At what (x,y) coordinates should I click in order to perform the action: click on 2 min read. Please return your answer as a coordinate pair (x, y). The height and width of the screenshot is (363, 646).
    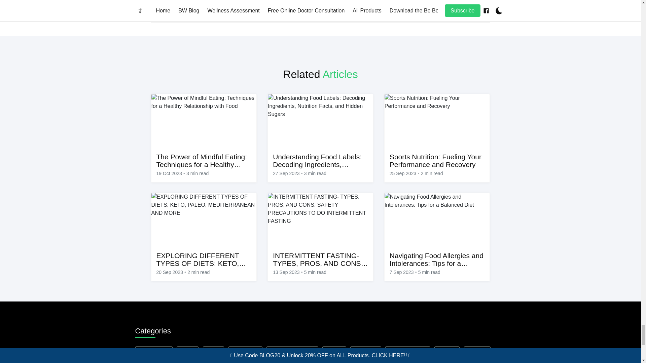
    Looking at the image, I should click on (198, 272).